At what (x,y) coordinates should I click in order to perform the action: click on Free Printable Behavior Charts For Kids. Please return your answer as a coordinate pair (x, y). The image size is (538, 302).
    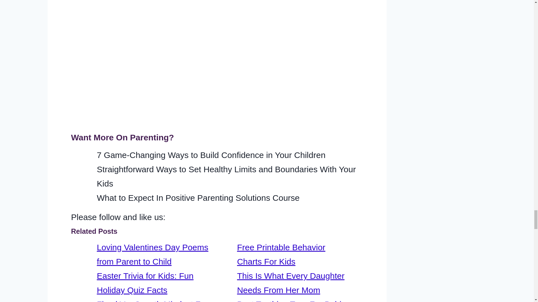
    Looking at the image, I should click on (281, 254).